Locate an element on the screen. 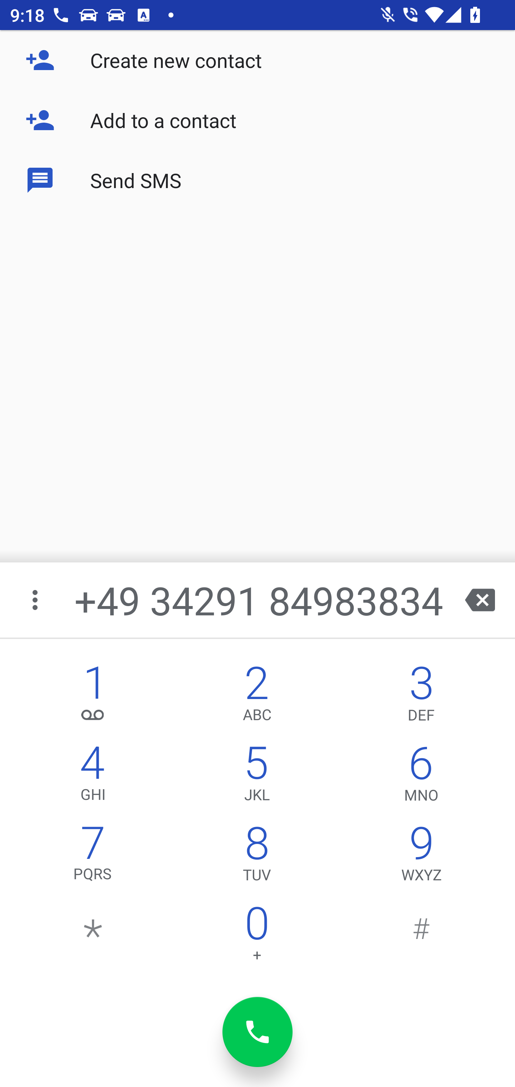 This screenshot has height=1087, width=515. 5,JKL 5 JKL is located at coordinates (257, 777).